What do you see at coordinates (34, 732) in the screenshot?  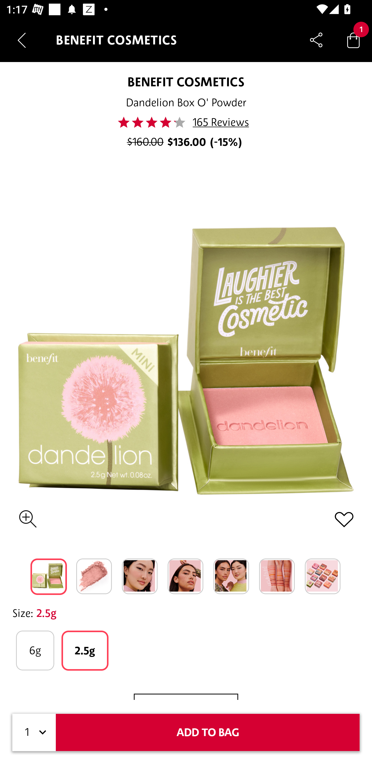 I see `1` at bounding box center [34, 732].